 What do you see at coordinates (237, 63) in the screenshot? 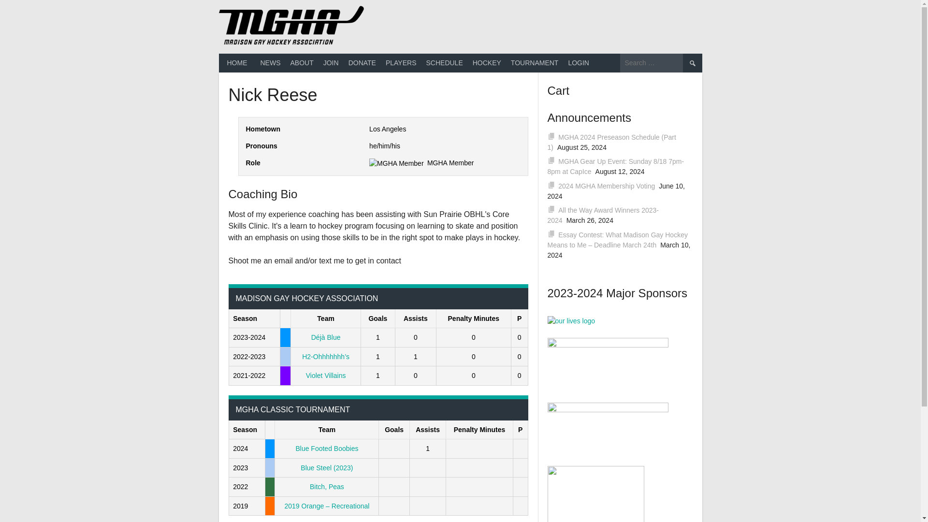
I see `HOME` at bounding box center [237, 63].